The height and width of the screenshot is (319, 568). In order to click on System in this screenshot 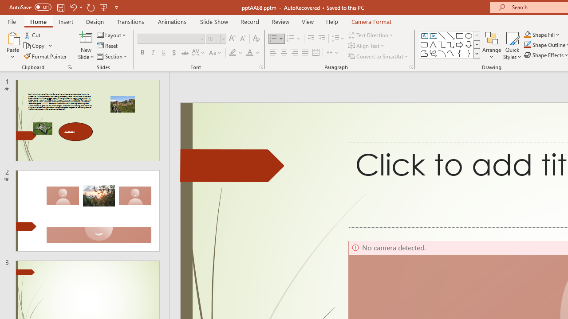, I will do `click(4, 5)`.